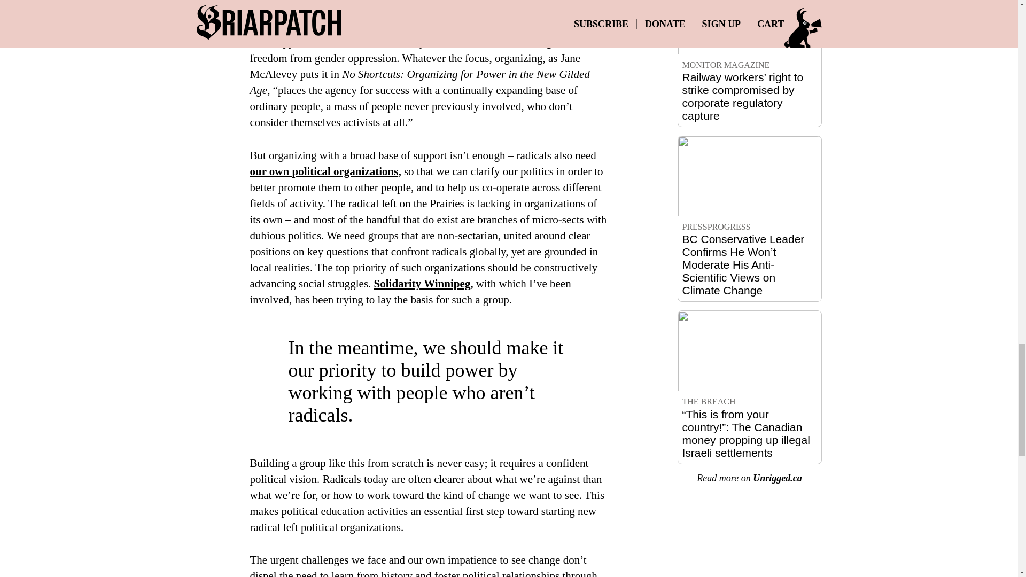 The width and height of the screenshot is (1026, 577). Describe the element at coordinates (325, 171) in the screenshot. I see `our own political organizations,` at that location.